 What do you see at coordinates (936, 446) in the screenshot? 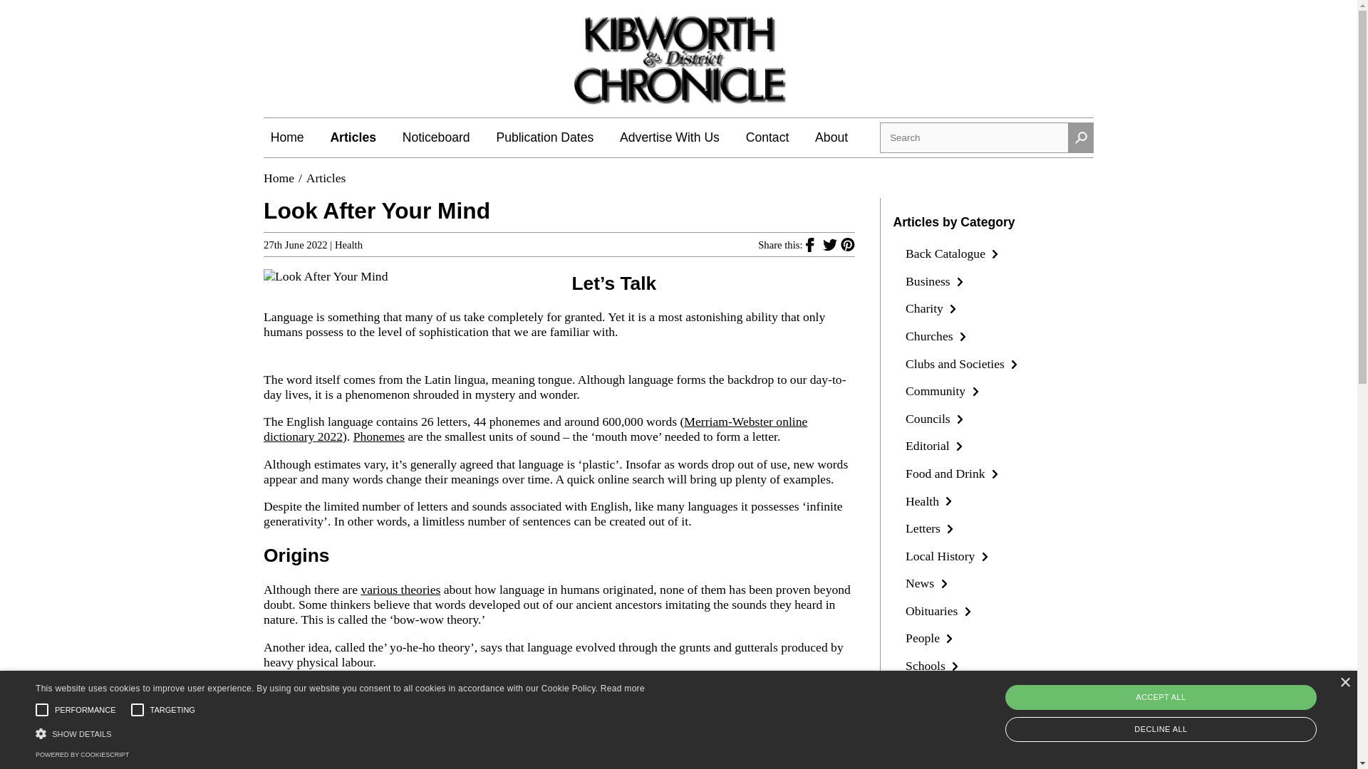
I see `Editorial` at bounding box center [936, 446].